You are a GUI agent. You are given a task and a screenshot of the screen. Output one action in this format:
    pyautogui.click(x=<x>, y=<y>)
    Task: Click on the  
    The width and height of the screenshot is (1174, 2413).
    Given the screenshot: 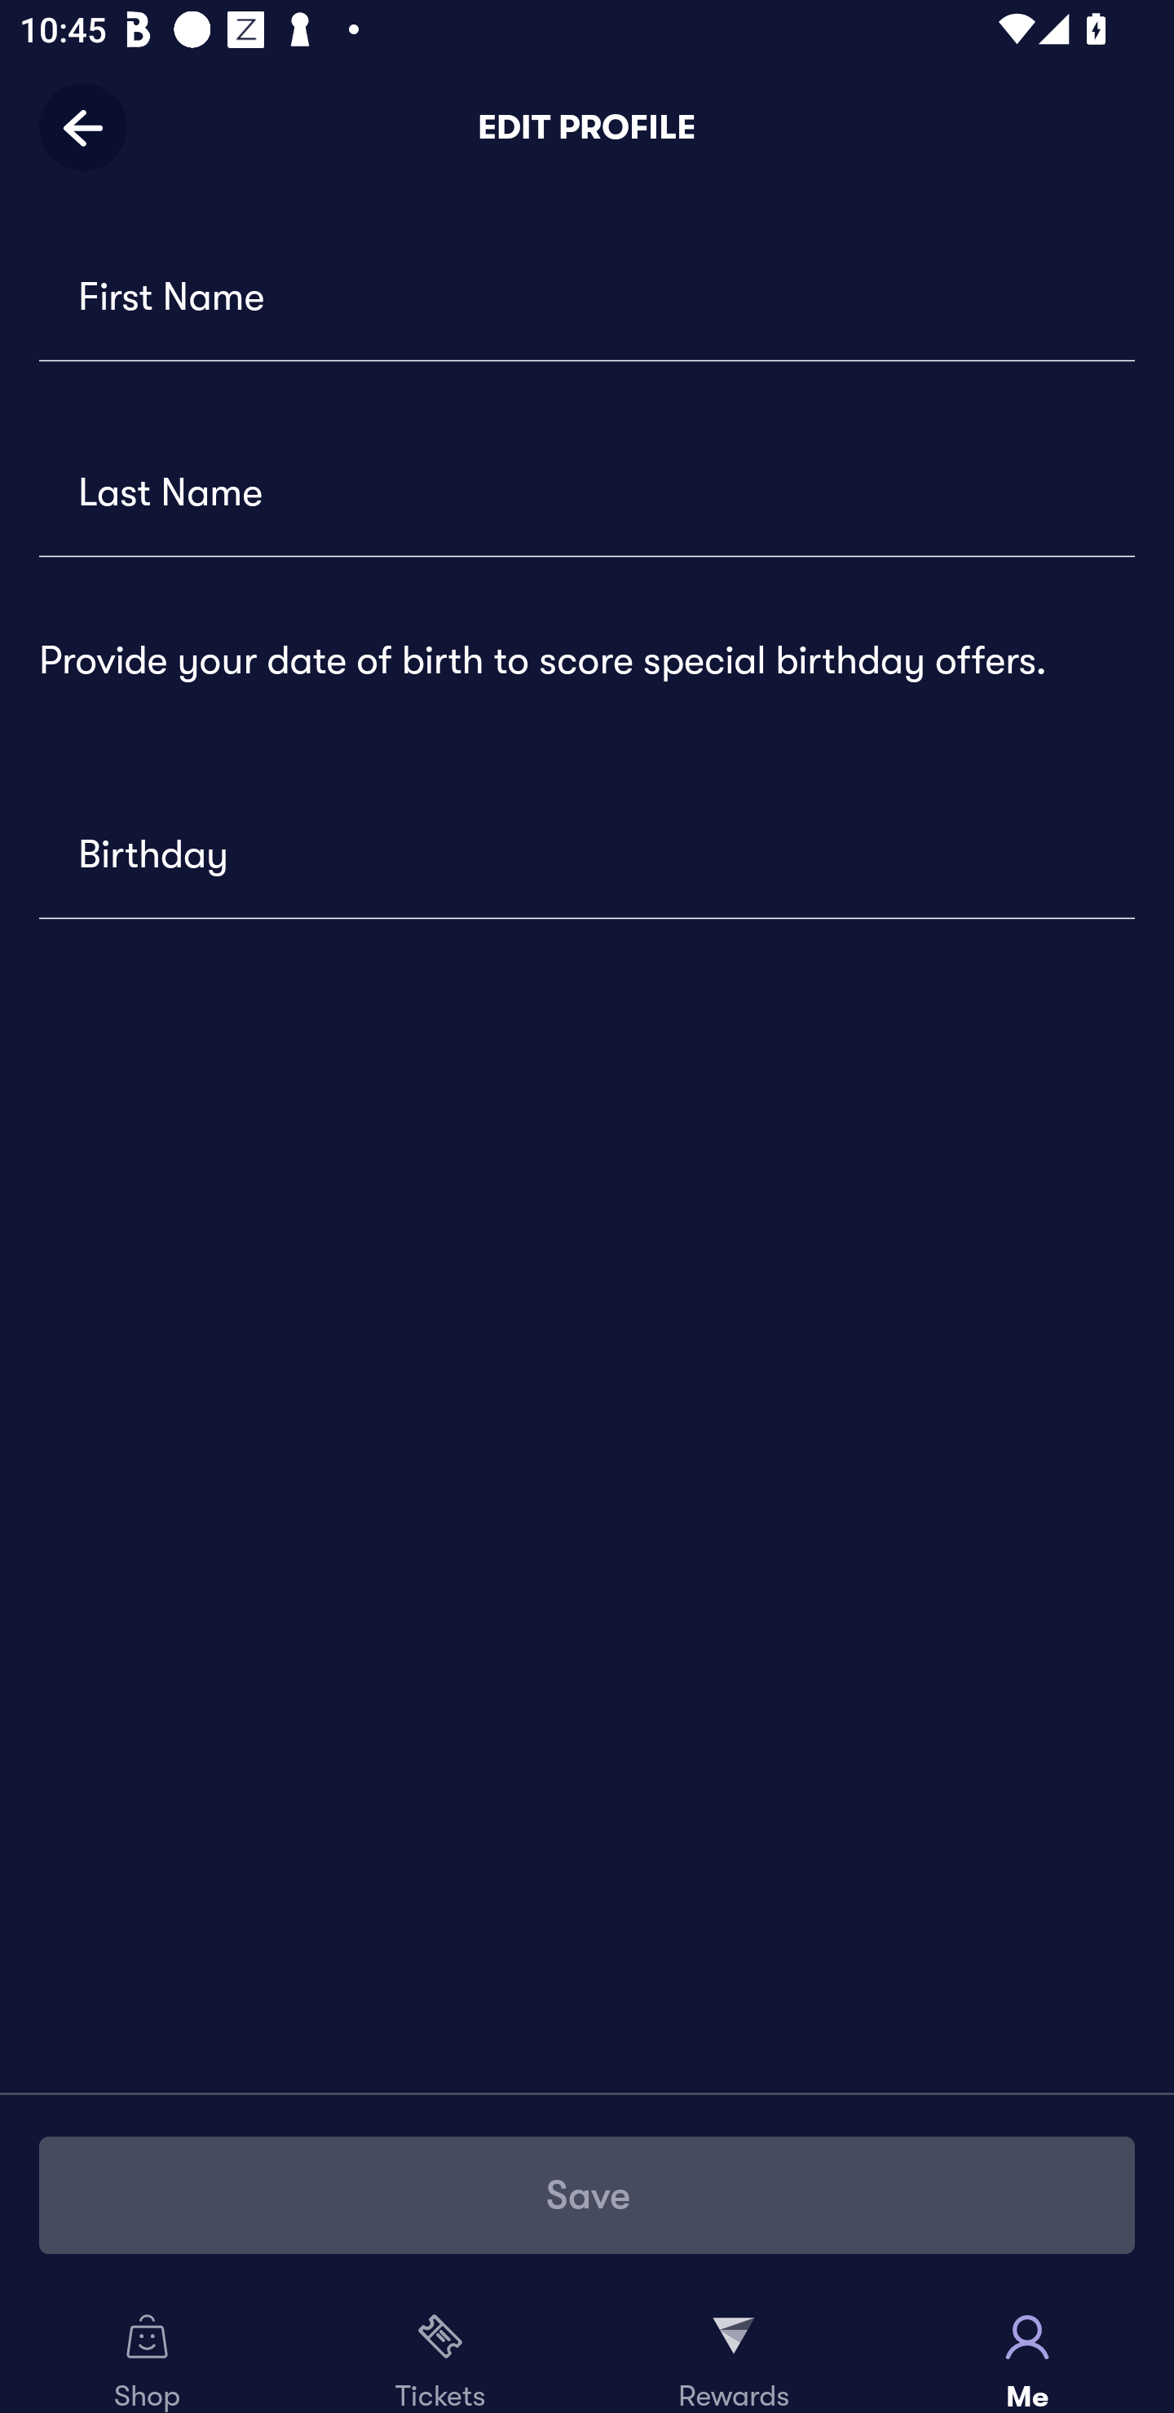 What is the action you would take?
    pyautogui.click(x=587, y=850)
    